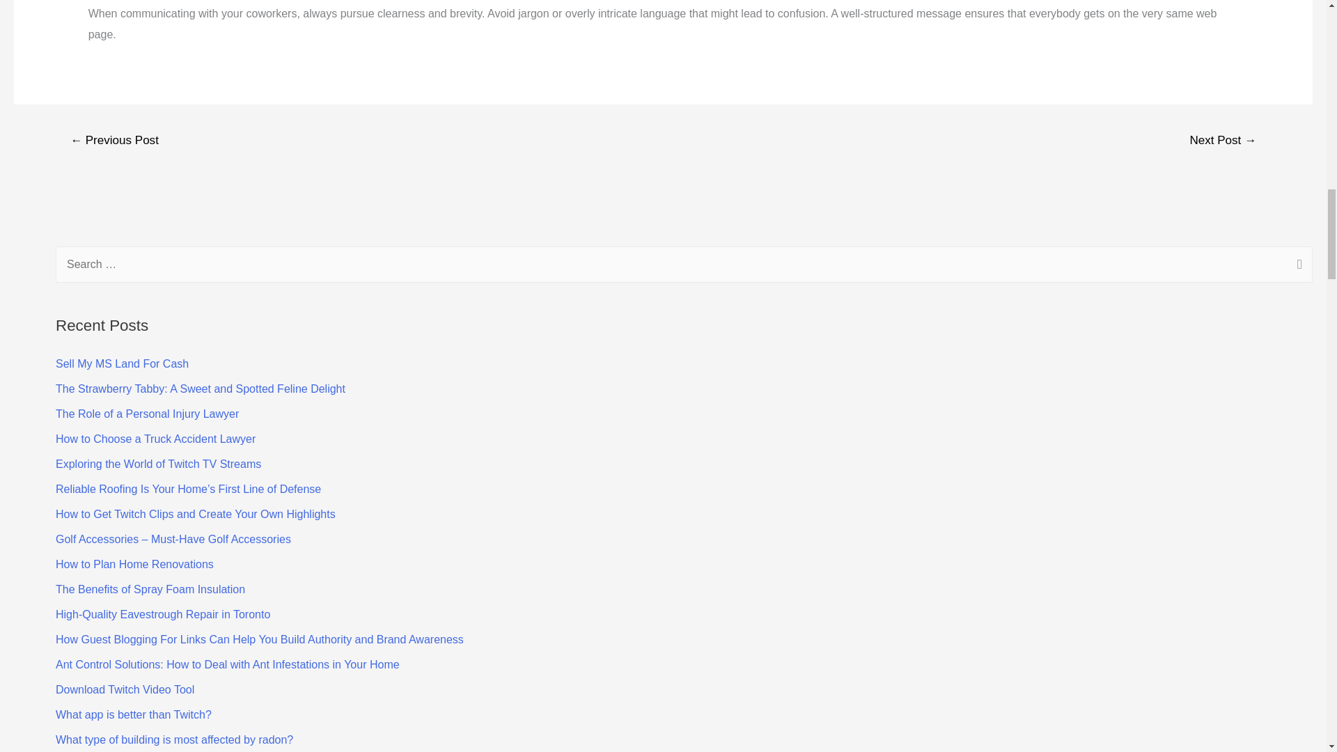  Describe the element at coordinates (158, 464) in the screenshot. I see `Exploring the World of Twitch TV Streams` at that location.